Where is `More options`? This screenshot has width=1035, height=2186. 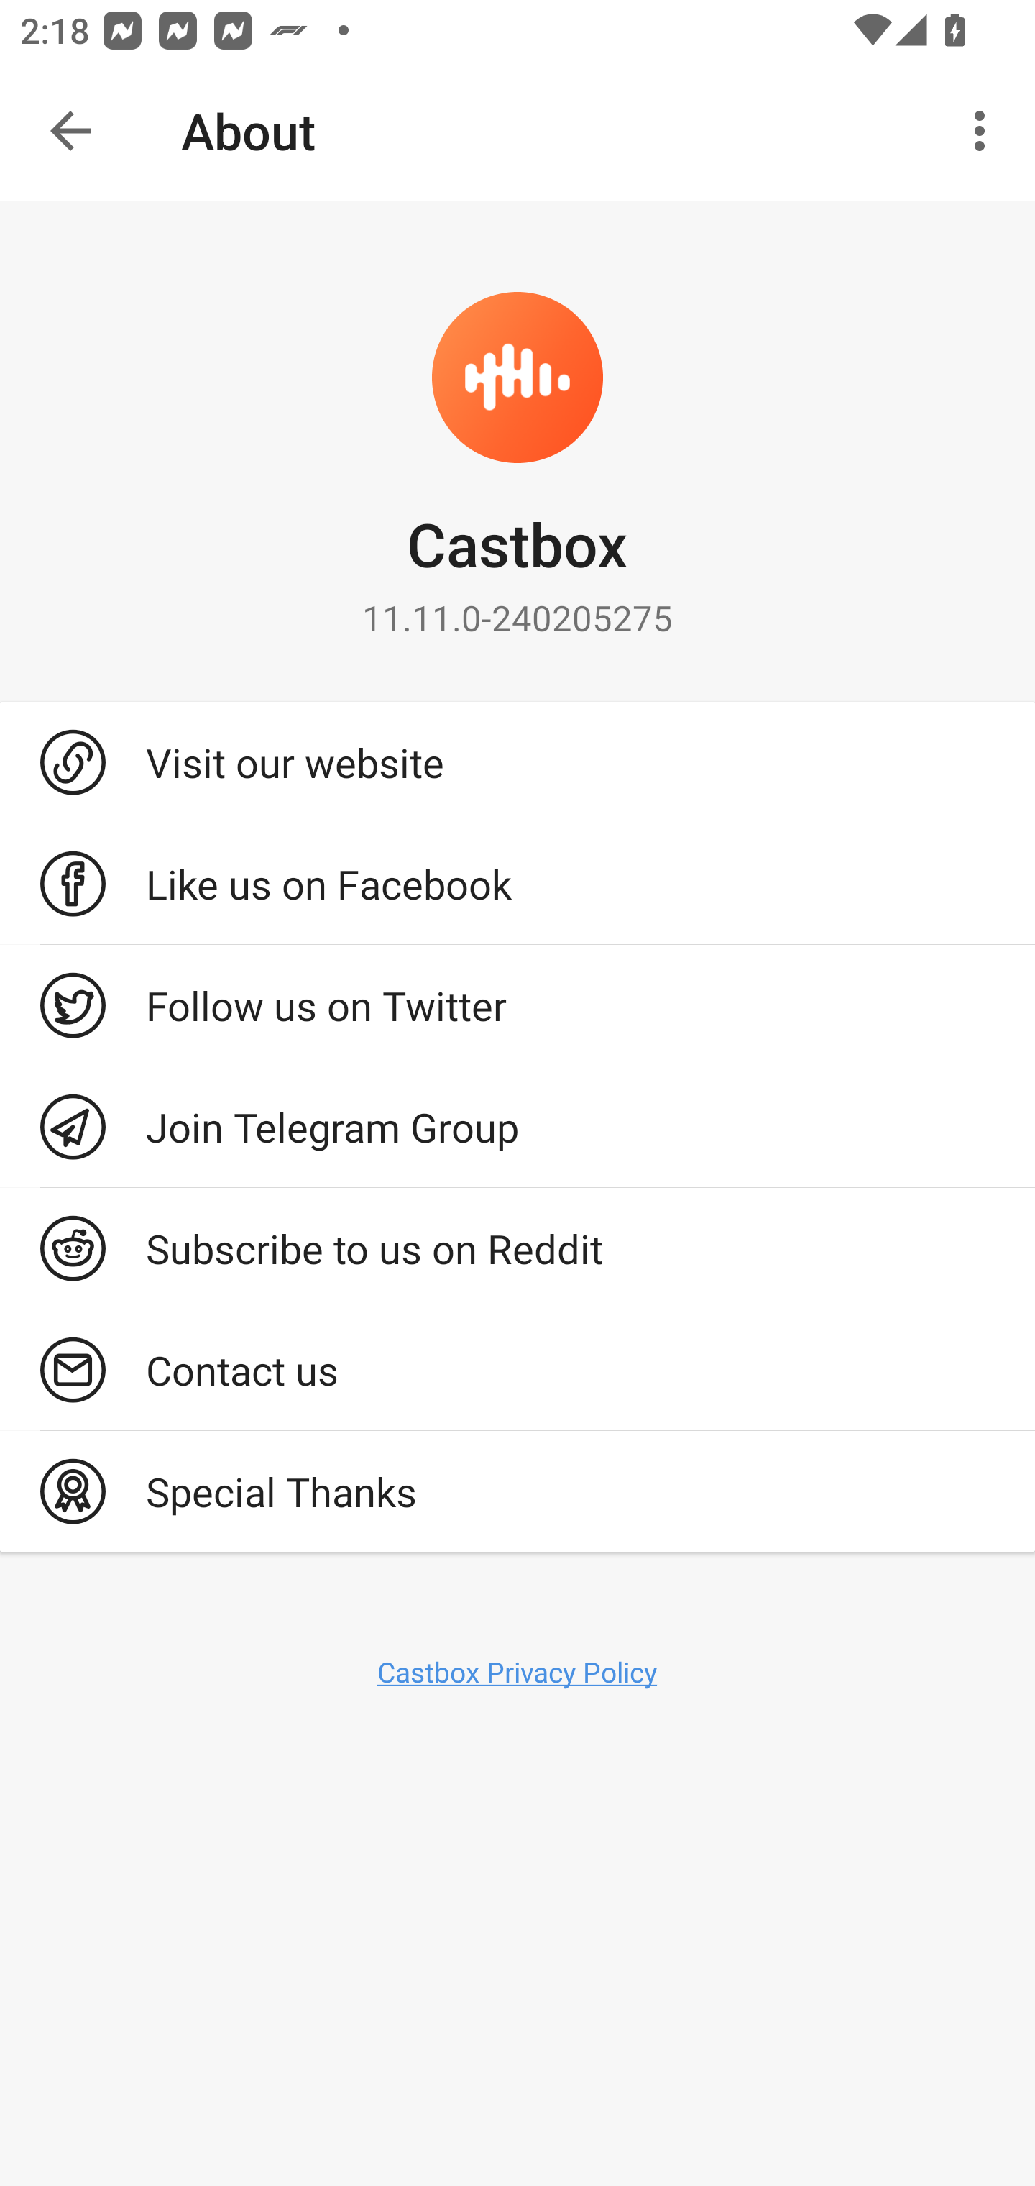
More options is located at coordinates (985, 131).